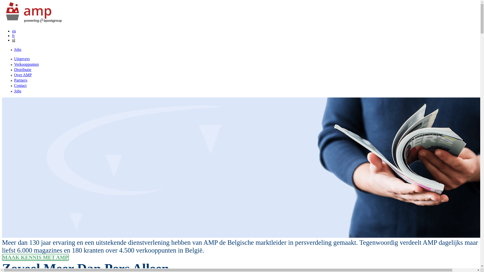  What do you see at coordinates (35, 257) in the screenshot?
I see `MAAK KENNIS MET AMP` at bounding box center [35, 257].